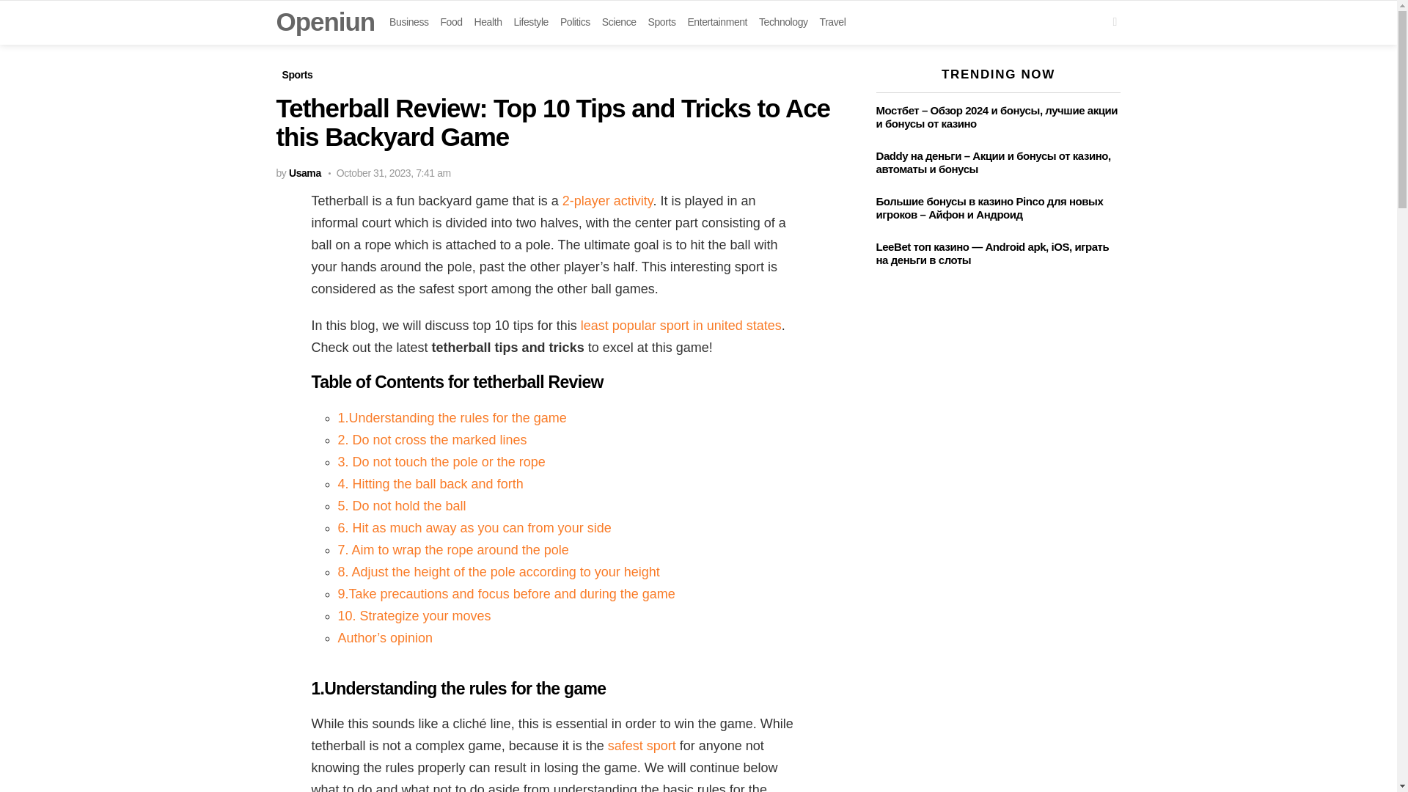  Describe the element at coordinates (453, 550) in the screenshot. I see `7. Aim to wrap the rope around the pole` at that location.